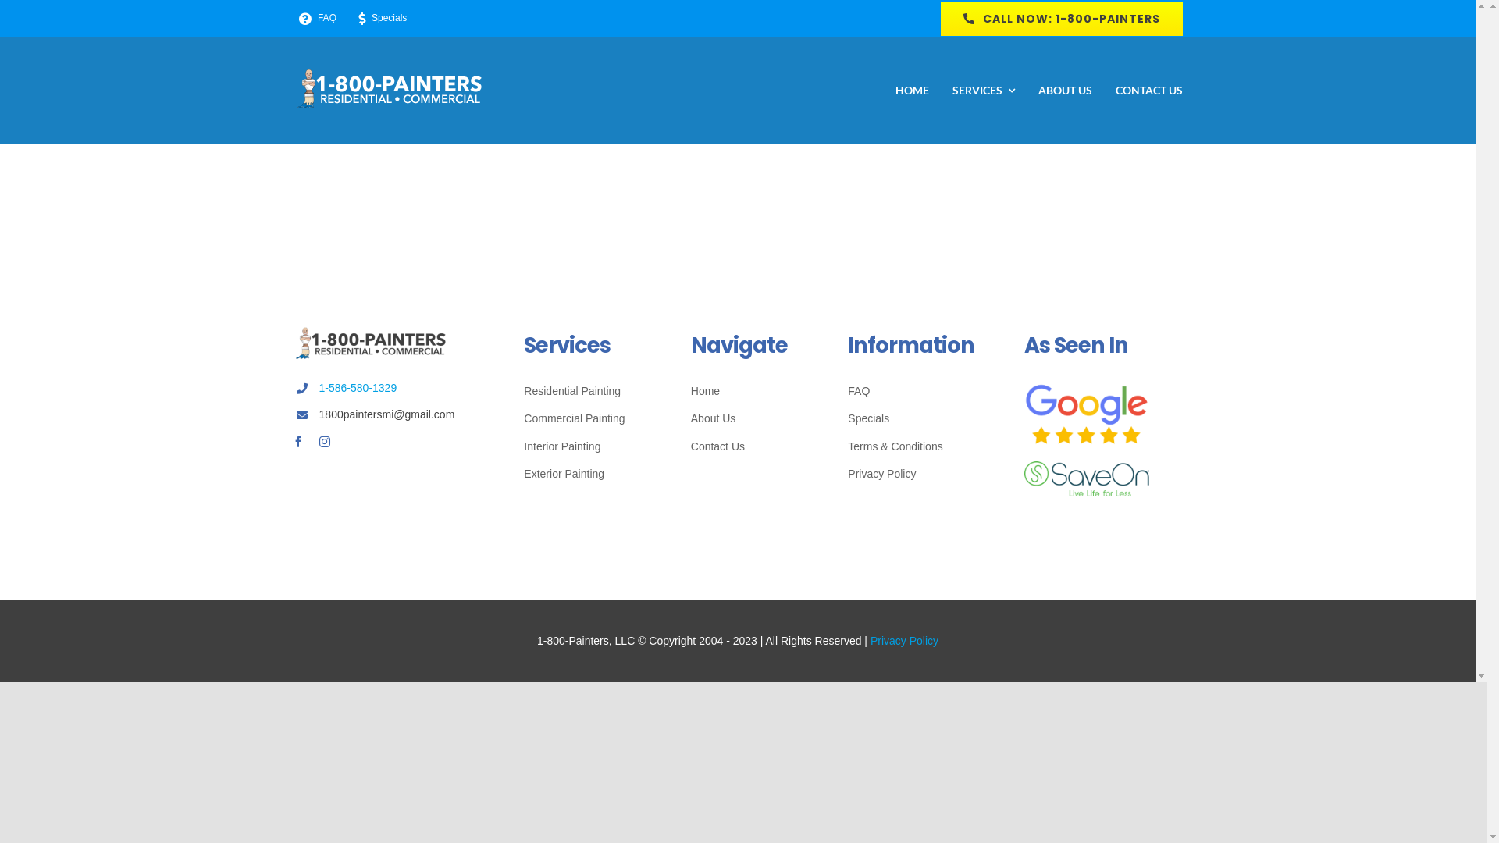  I want to click on ABOUT US, so click(1065, 91).